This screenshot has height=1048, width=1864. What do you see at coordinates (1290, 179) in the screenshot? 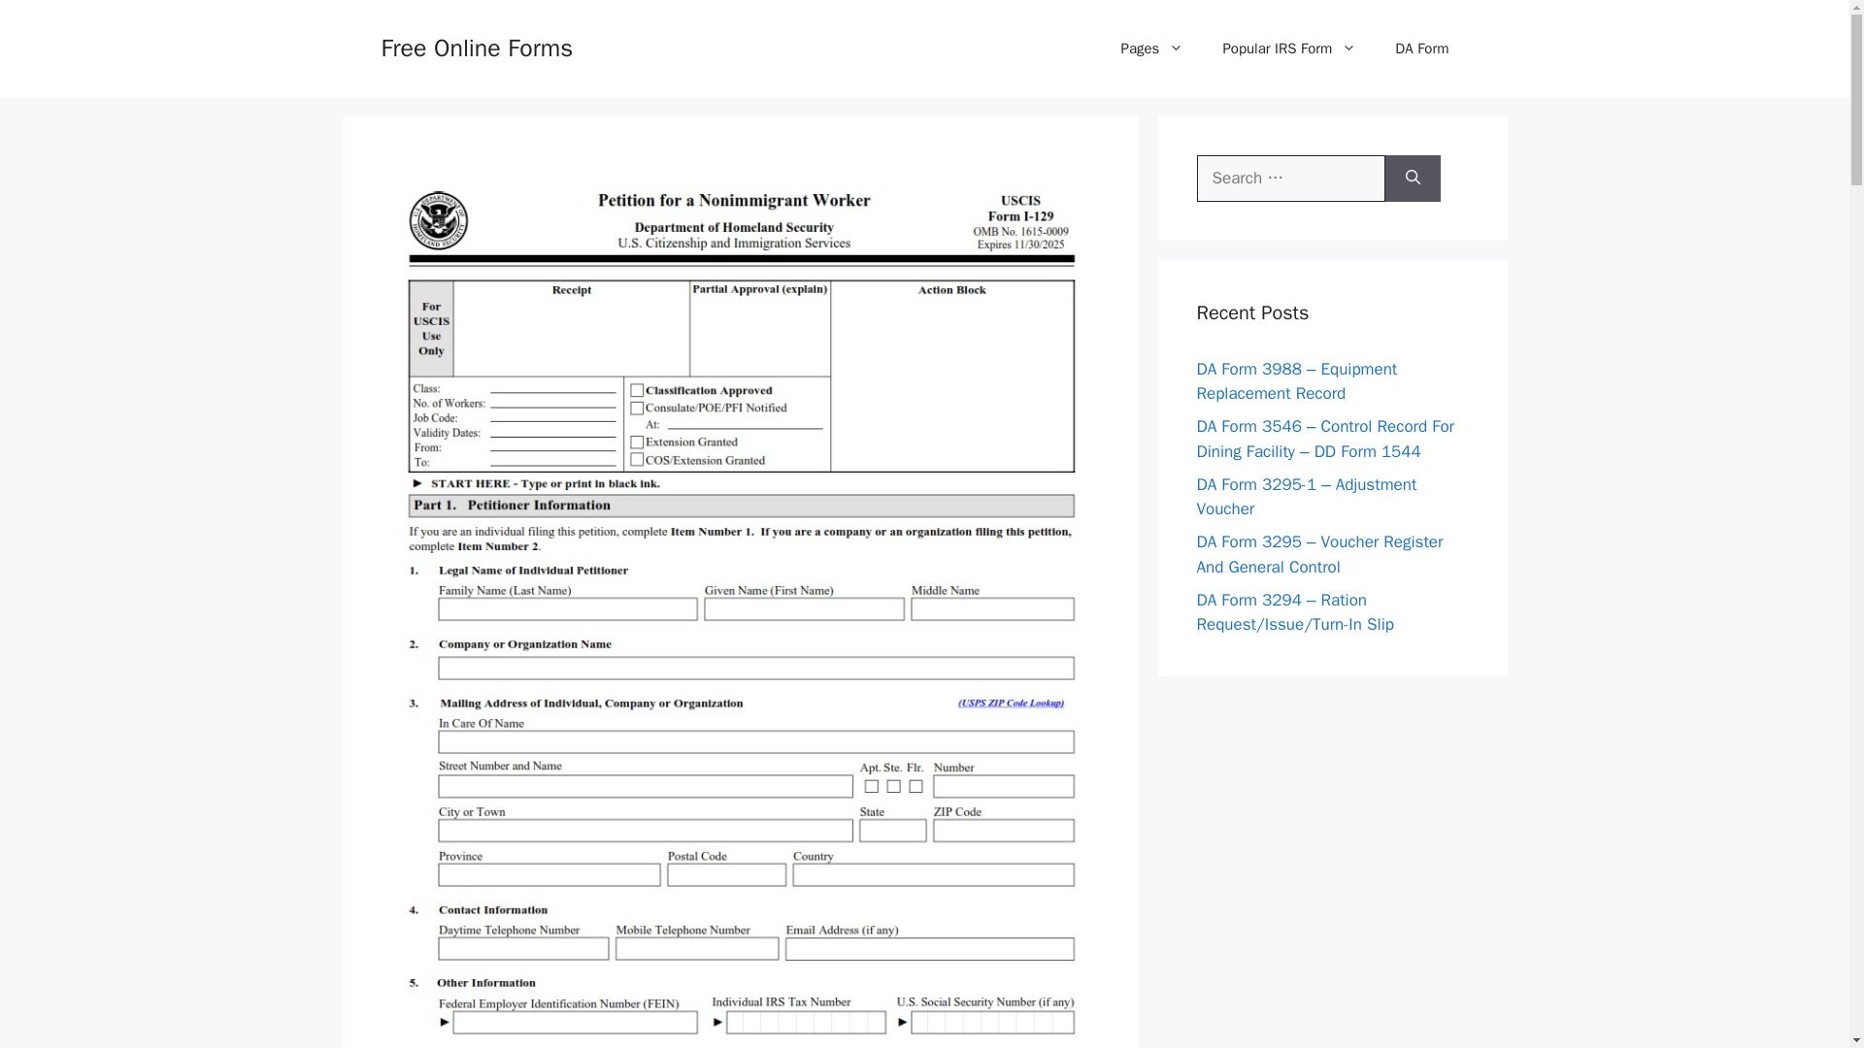
I see `Search for:` at bounding box center [1290, 179].